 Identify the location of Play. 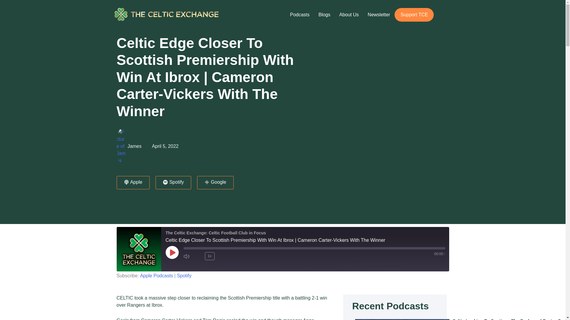
(172, 252).